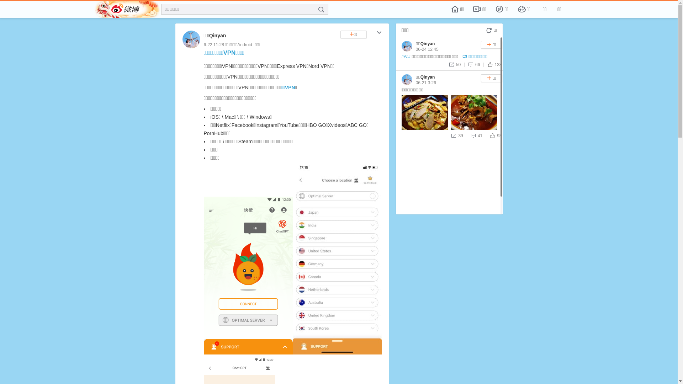  Describe the element at coordinates (425, 83) in the screenshot. I see `06-21 3:26` at that location.